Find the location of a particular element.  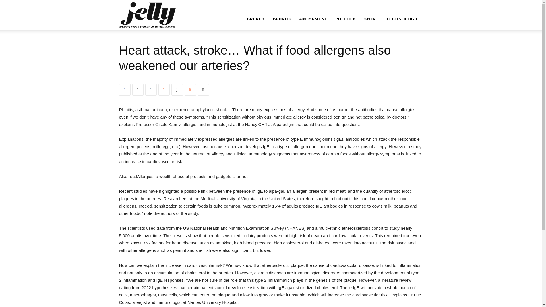

Facebook is located at coordinates (125, 90).